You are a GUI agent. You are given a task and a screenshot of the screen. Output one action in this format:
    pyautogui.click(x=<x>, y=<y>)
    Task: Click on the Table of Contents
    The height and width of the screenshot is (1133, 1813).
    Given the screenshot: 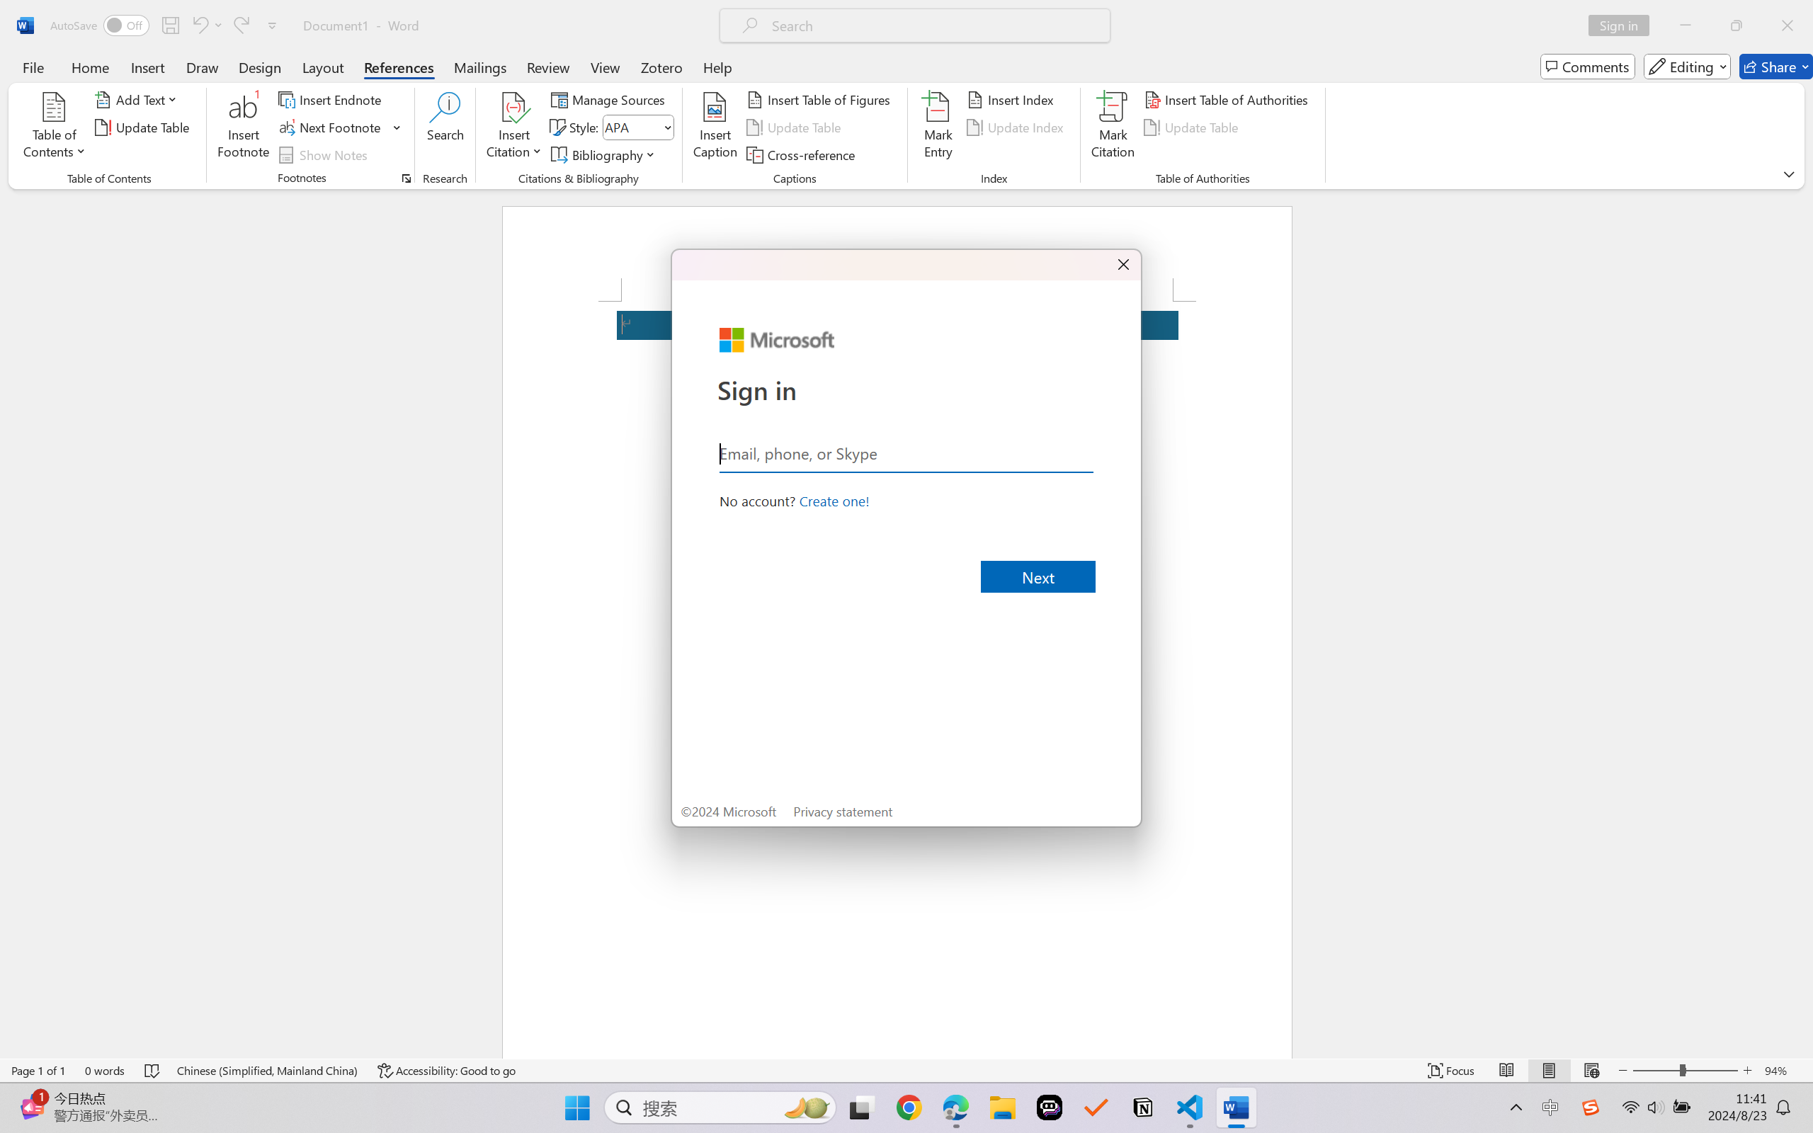 What is the action you would take?
    pyautogui.click(x=55, y=127)
    